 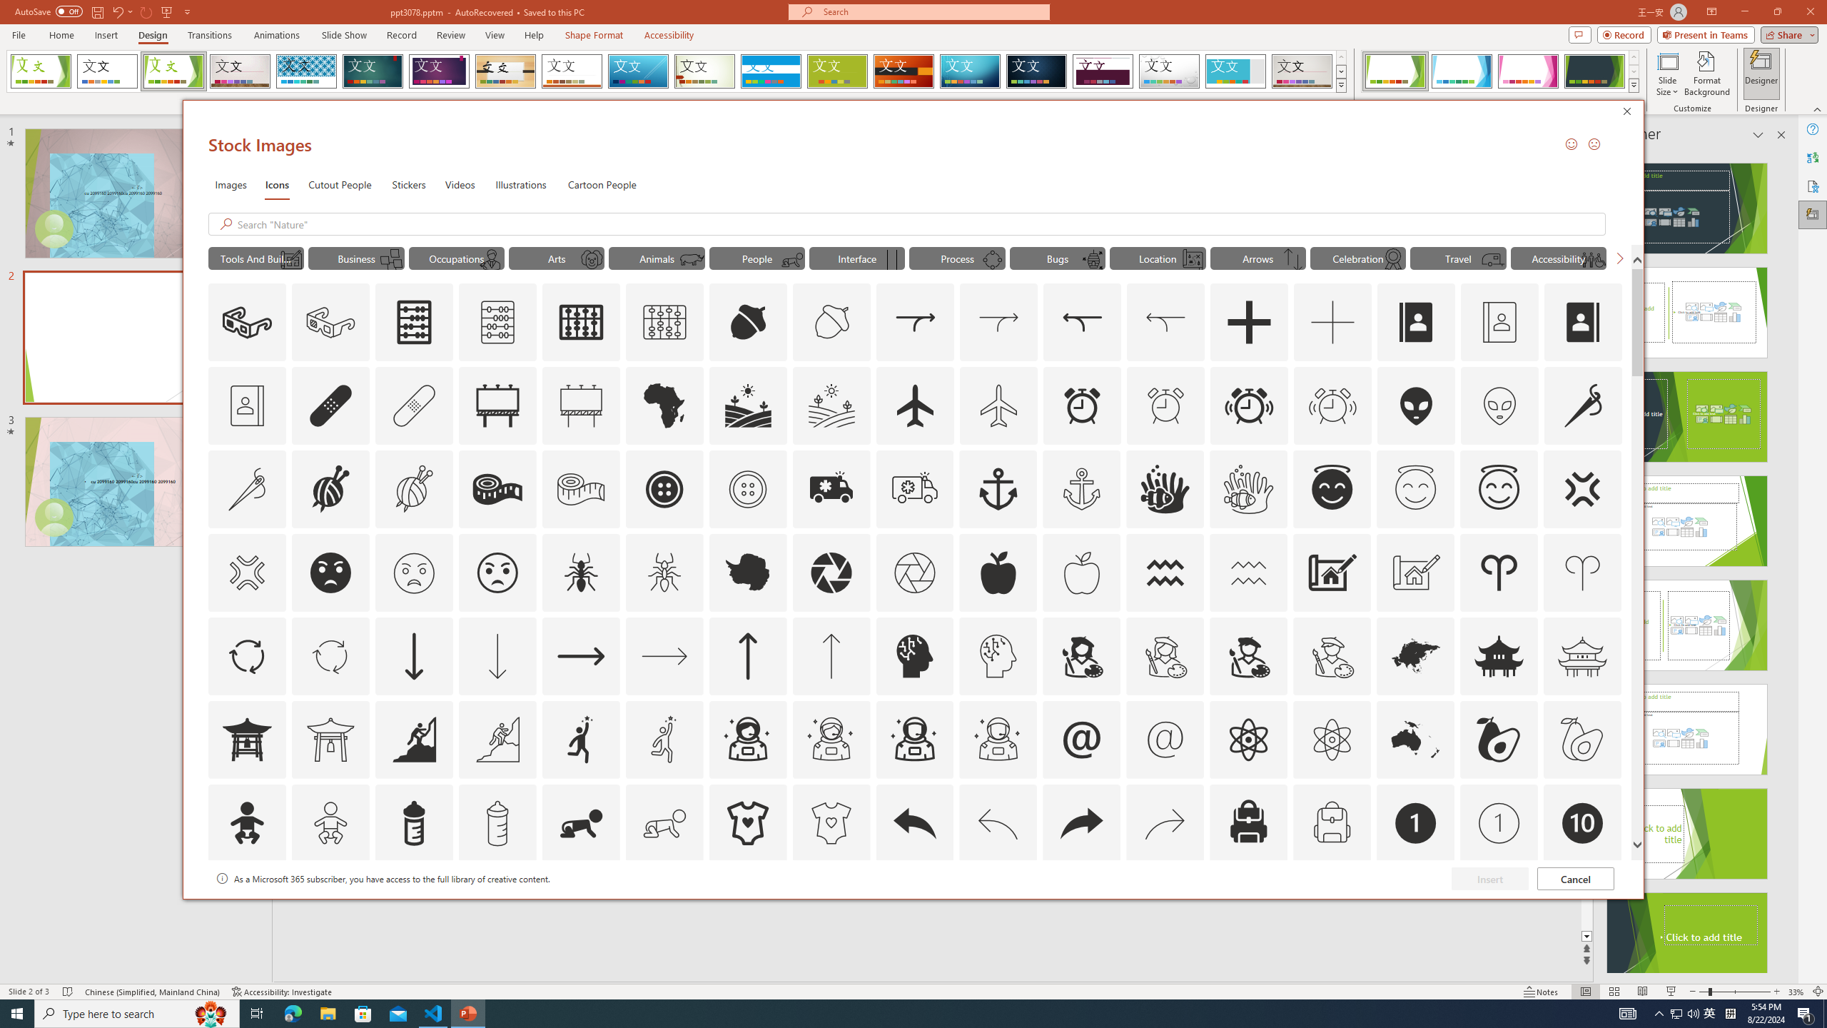 What do you see at coordinates (390, 259) in the screenshot?
I see `AutomationID: Icons_PostitNotes1_M` at bounding box center [390, 259].